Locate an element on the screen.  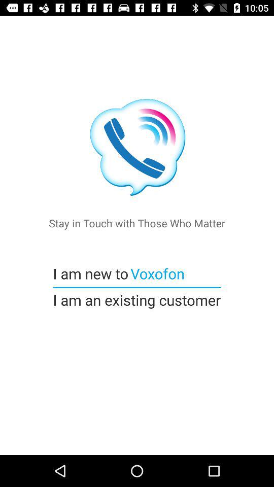
tap voxofon is located at coordinates (156, 273).